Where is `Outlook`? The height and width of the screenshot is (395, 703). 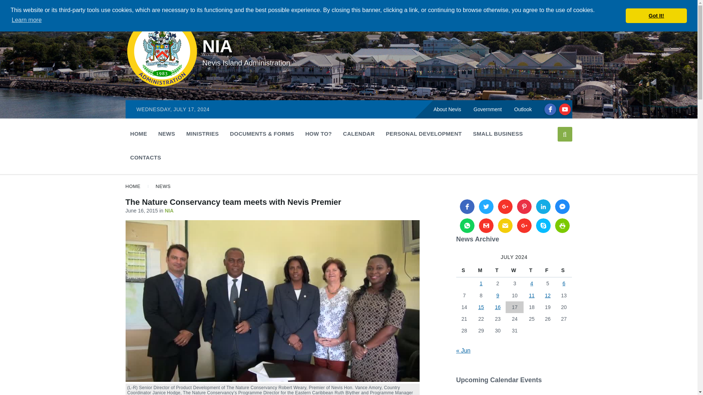
Outlook is located at coordinates (522, 109).